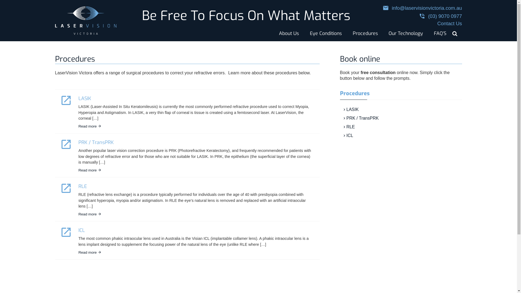 This screenshot has width=521, height=293. What do you see at coordinates (83, 186) in the screenshot?
I see `RLE` at bounding box center [83, 186].